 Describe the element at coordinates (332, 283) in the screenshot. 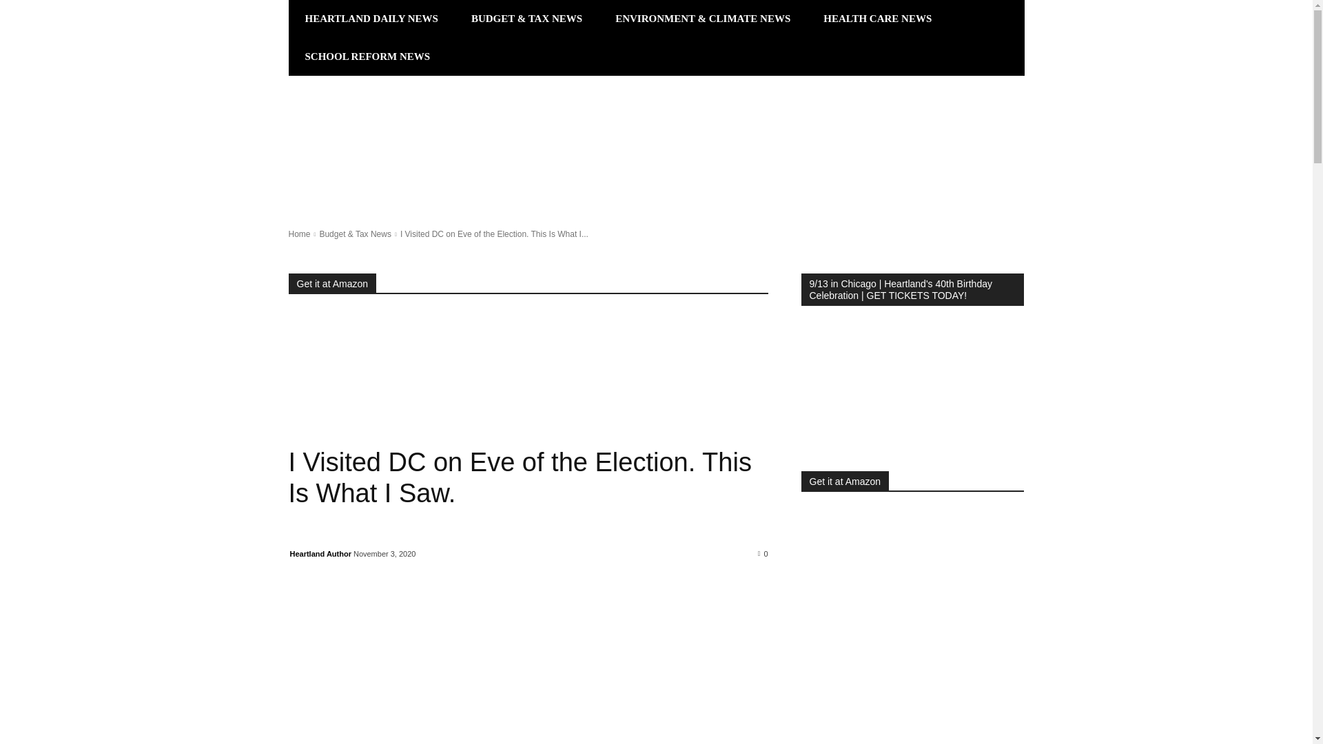

I see `Get it at Amazon` at that location.